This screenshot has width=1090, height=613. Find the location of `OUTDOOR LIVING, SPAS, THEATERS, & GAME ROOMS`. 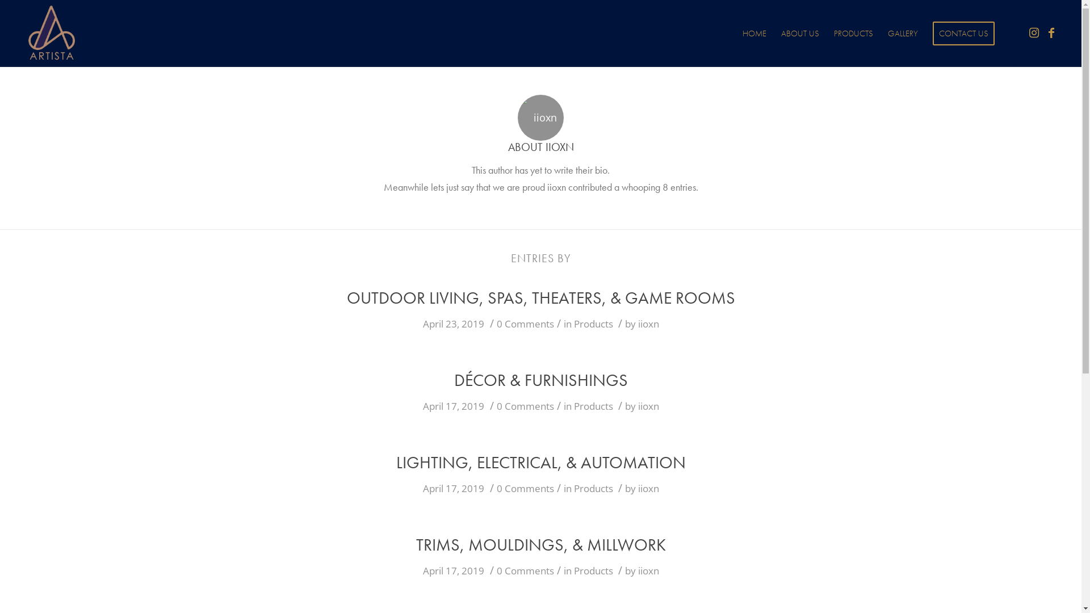

OUTDOOR LIVING, SPAS, THEATERS, & GAME ROOMS is located at coordinates (540, 298).